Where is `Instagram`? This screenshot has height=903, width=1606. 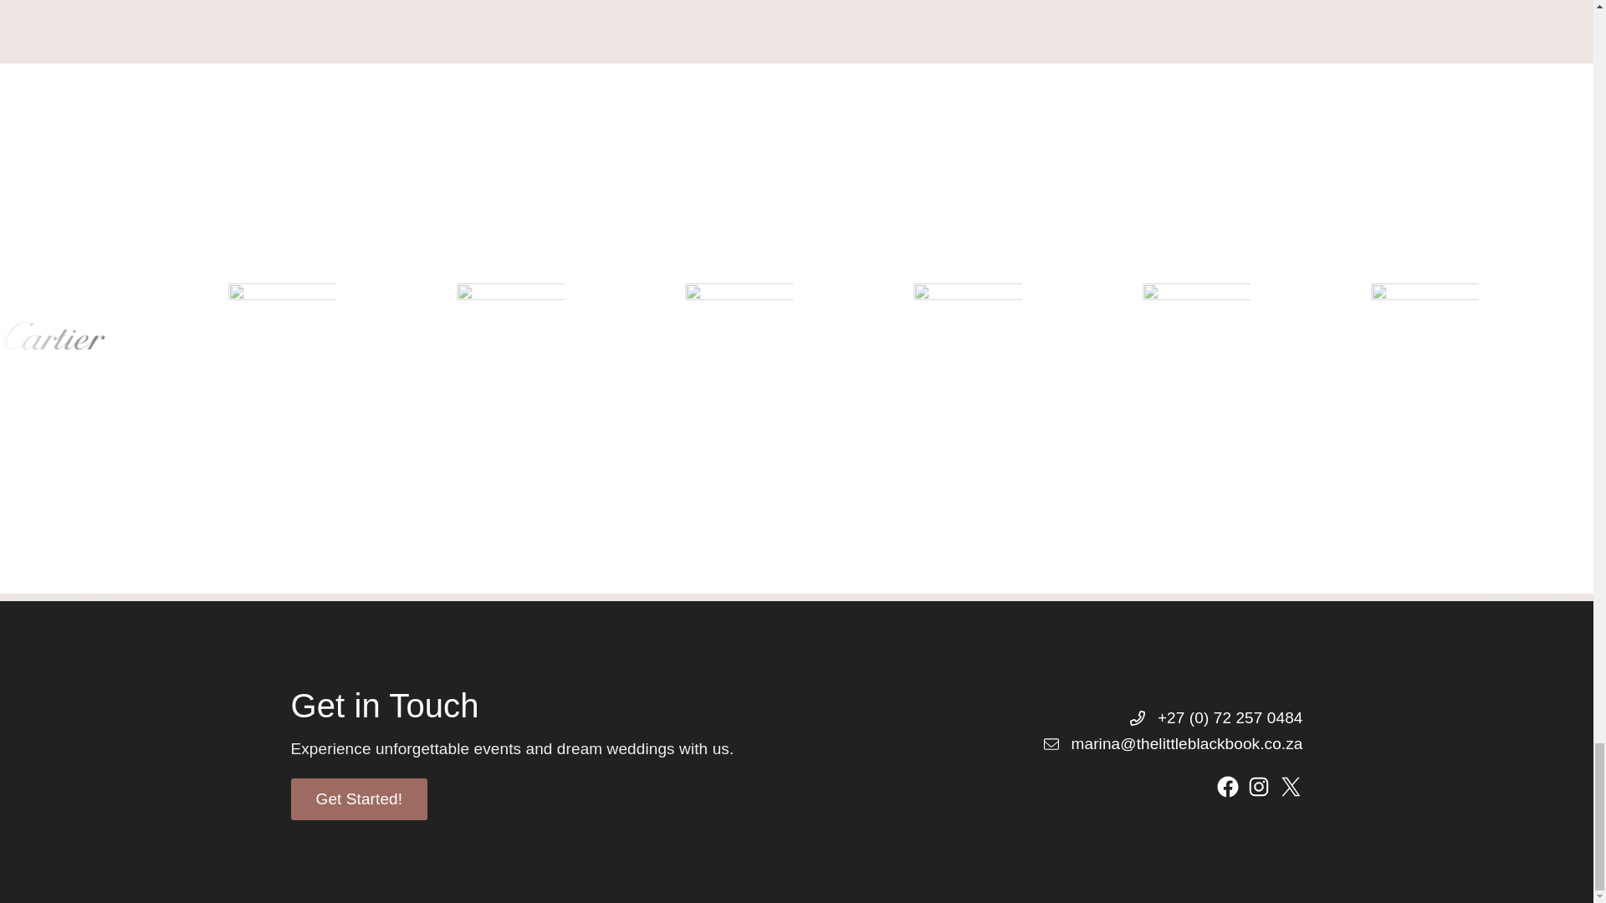 Instagram is located at coordinates (1258, 786).